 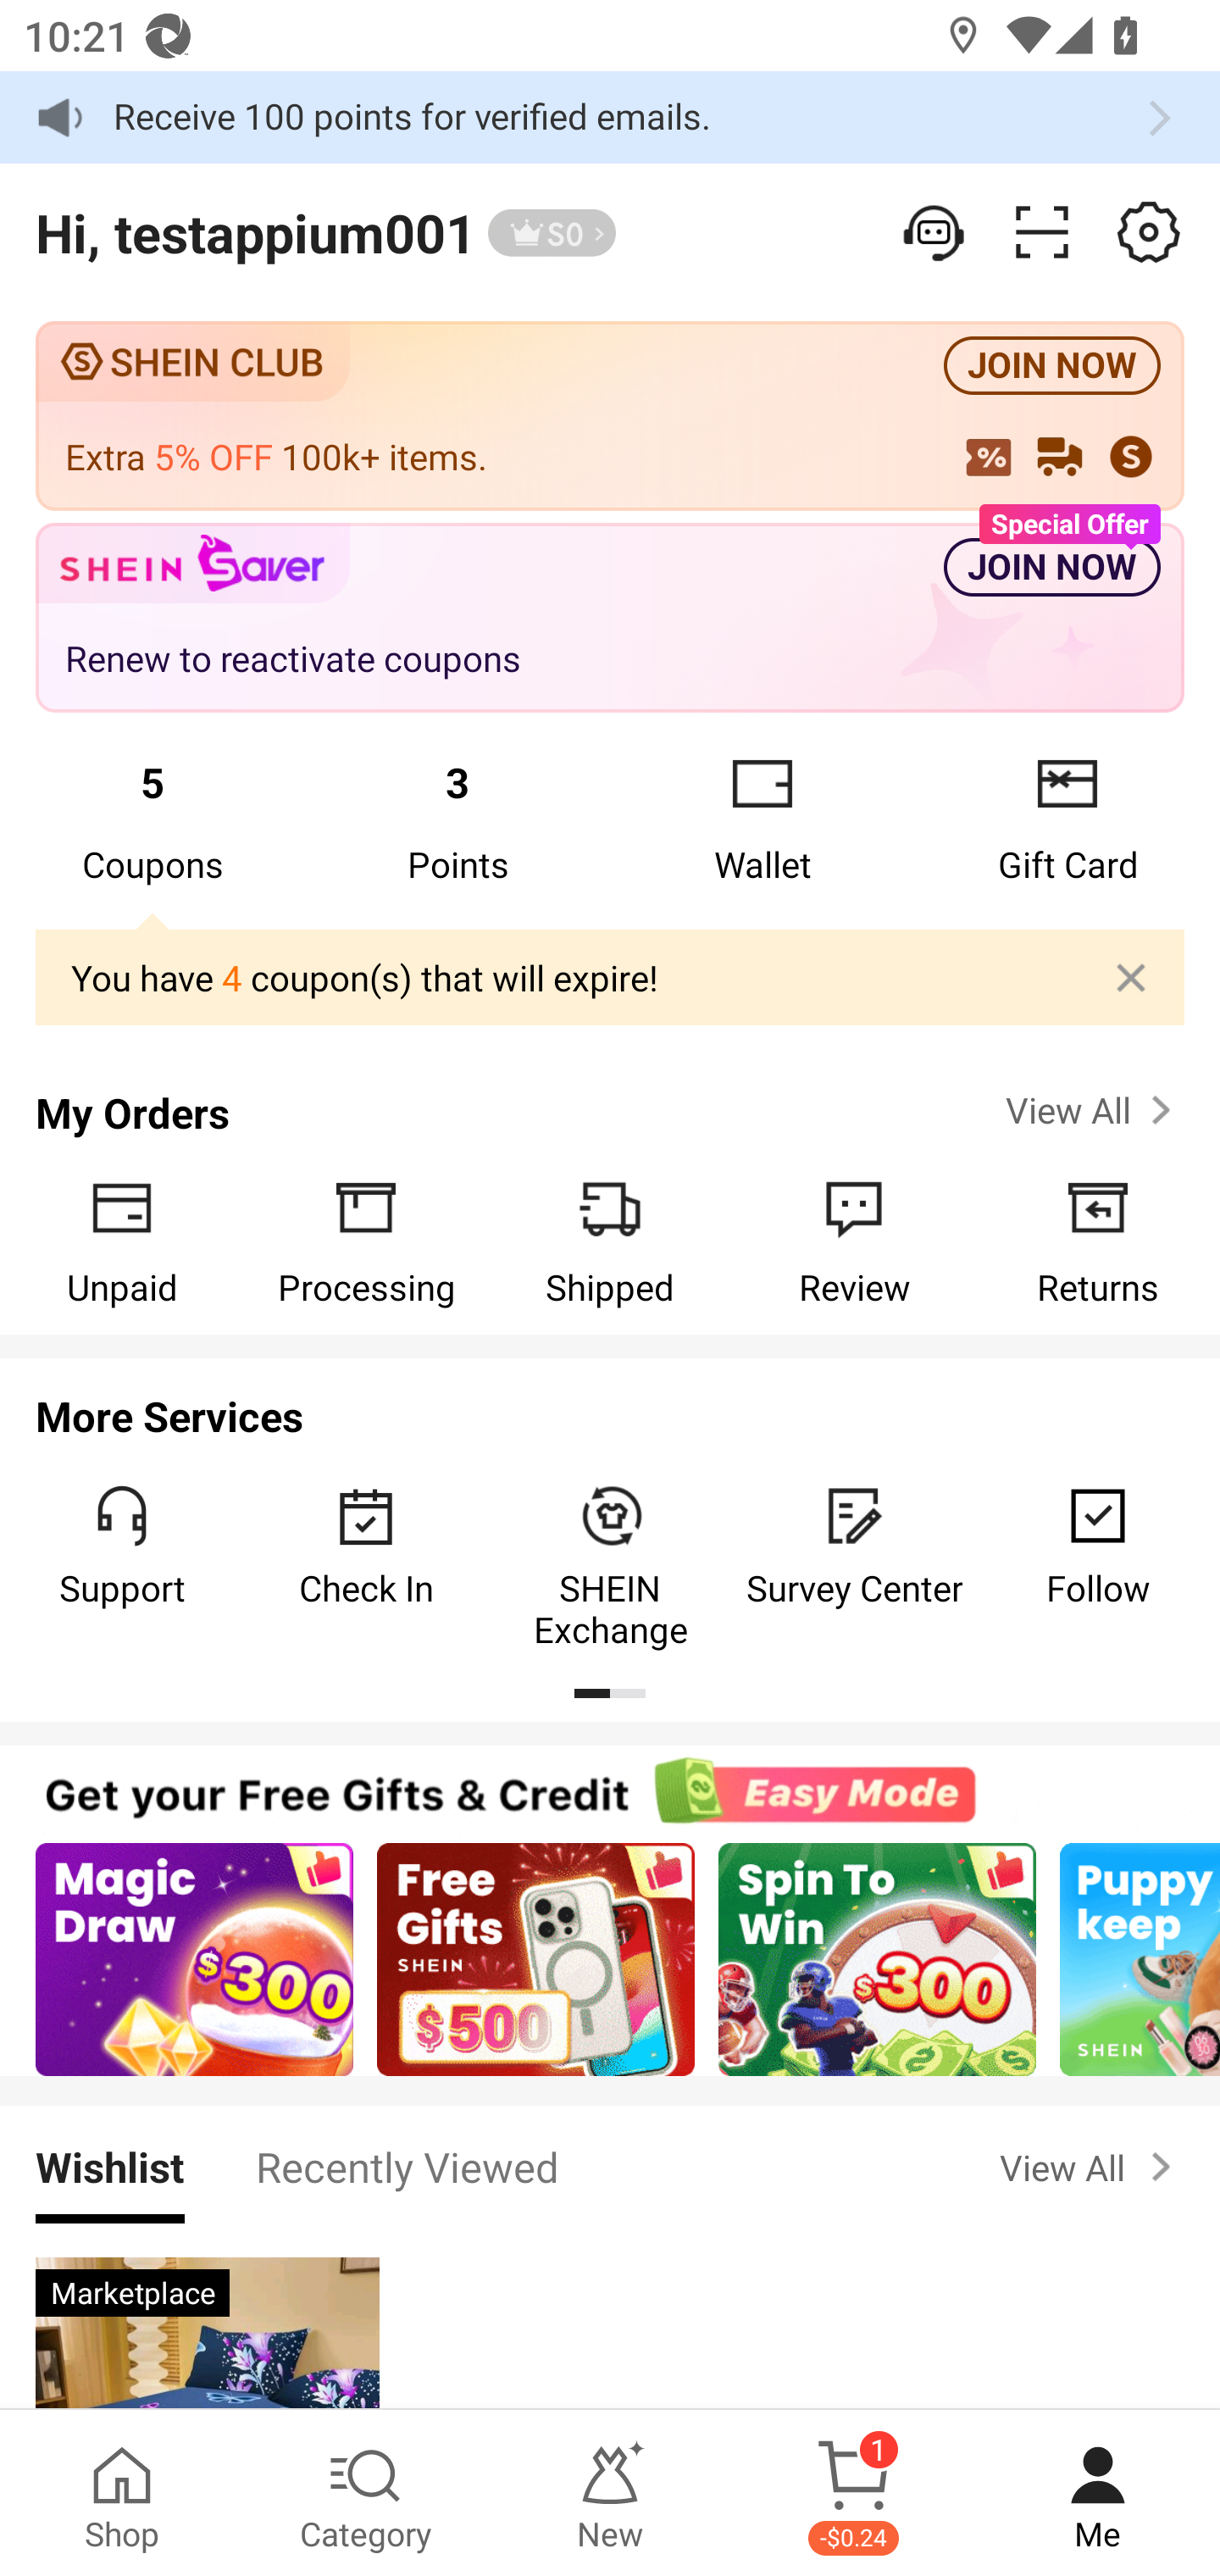 What do you see at coordinates (610, 1566) in the screenshot?
I see `SHEIN Exchange` at bounding box center [610, 1566].